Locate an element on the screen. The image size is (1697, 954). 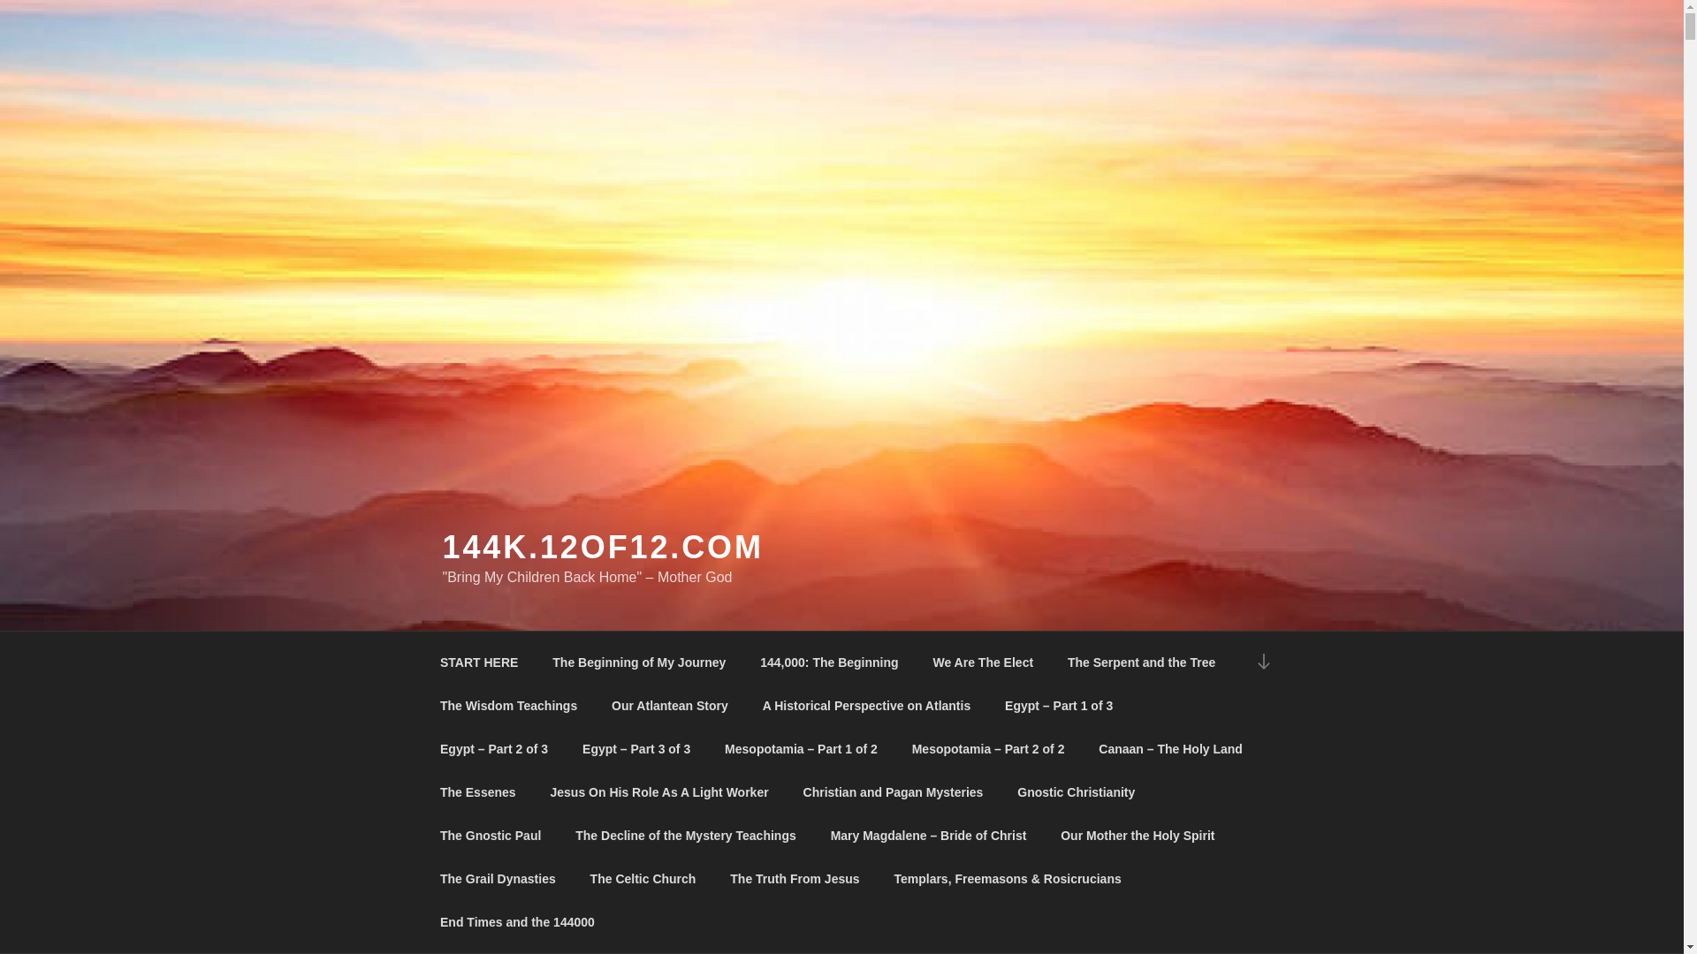
144,000: The Beginning is located at coordinates (829, 662).